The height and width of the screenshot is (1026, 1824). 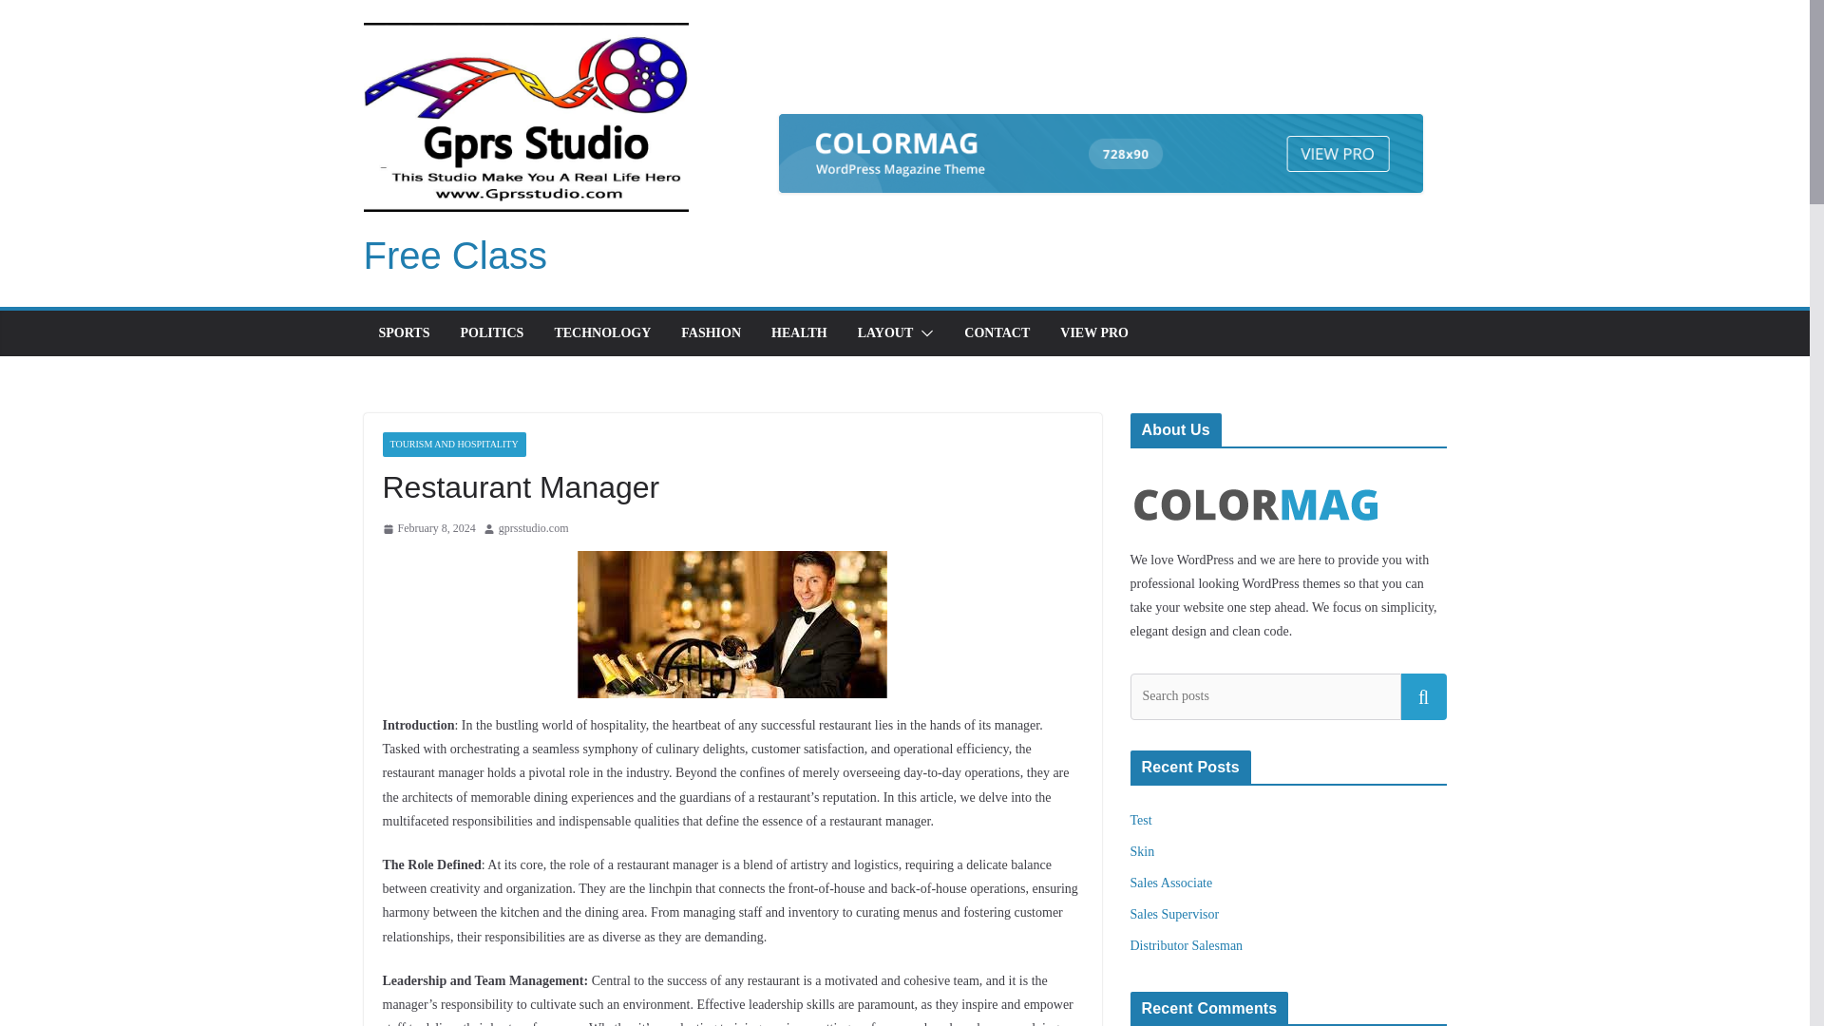 I want to click on VIEW PRO, so click(x=1094, y=332).